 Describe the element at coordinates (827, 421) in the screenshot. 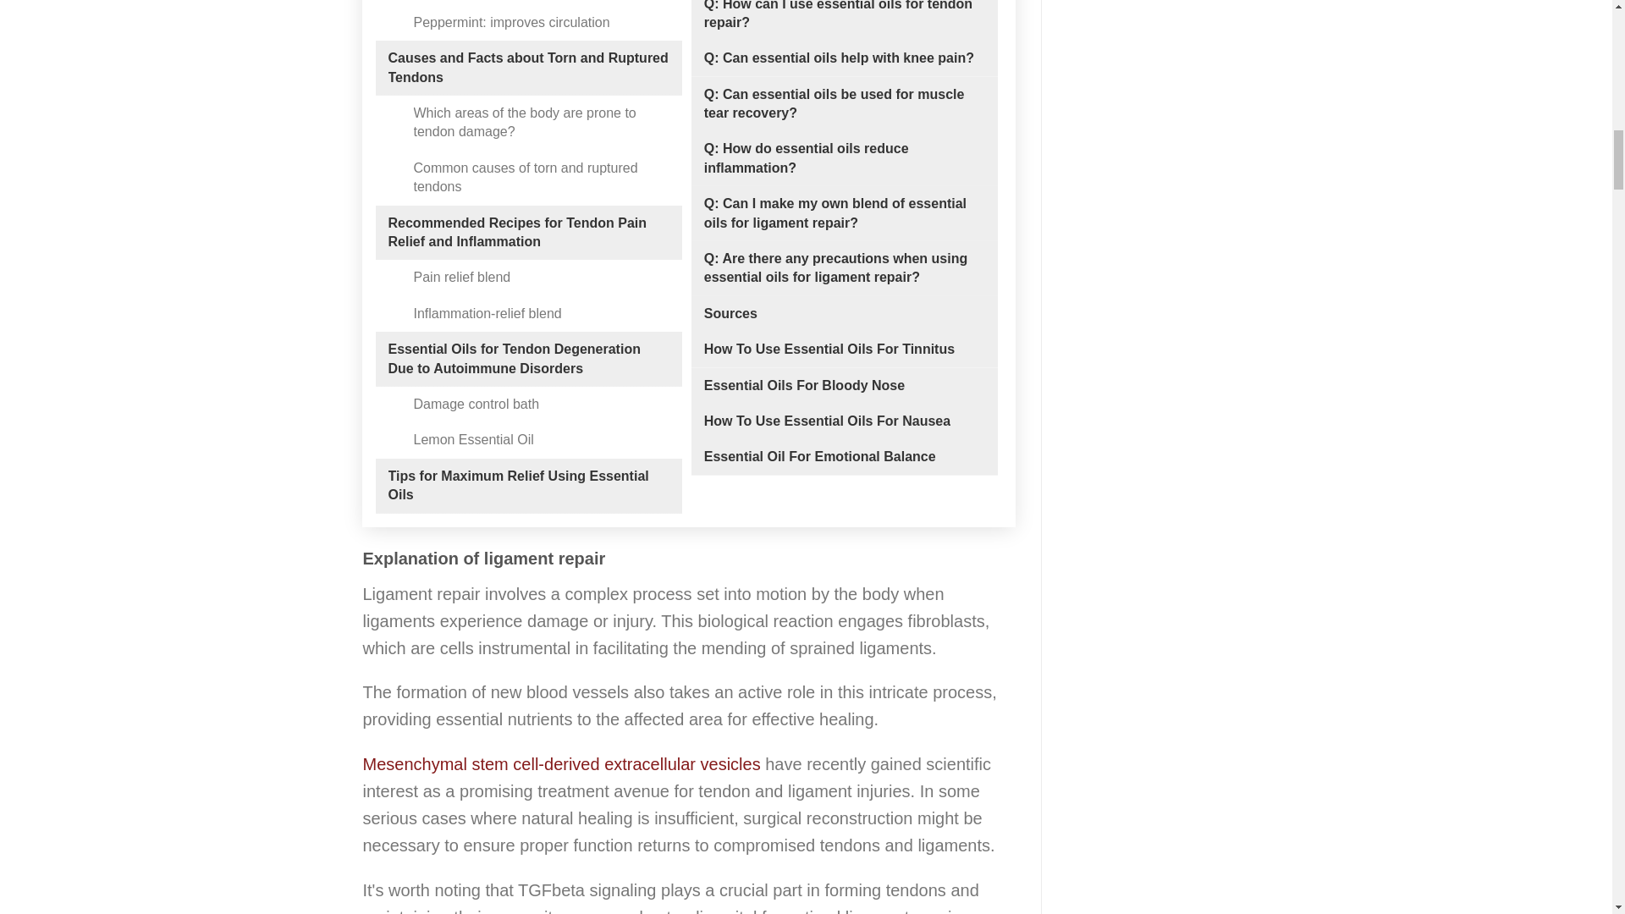

I see `How To Use Essential Oils For Nausea` at that location.